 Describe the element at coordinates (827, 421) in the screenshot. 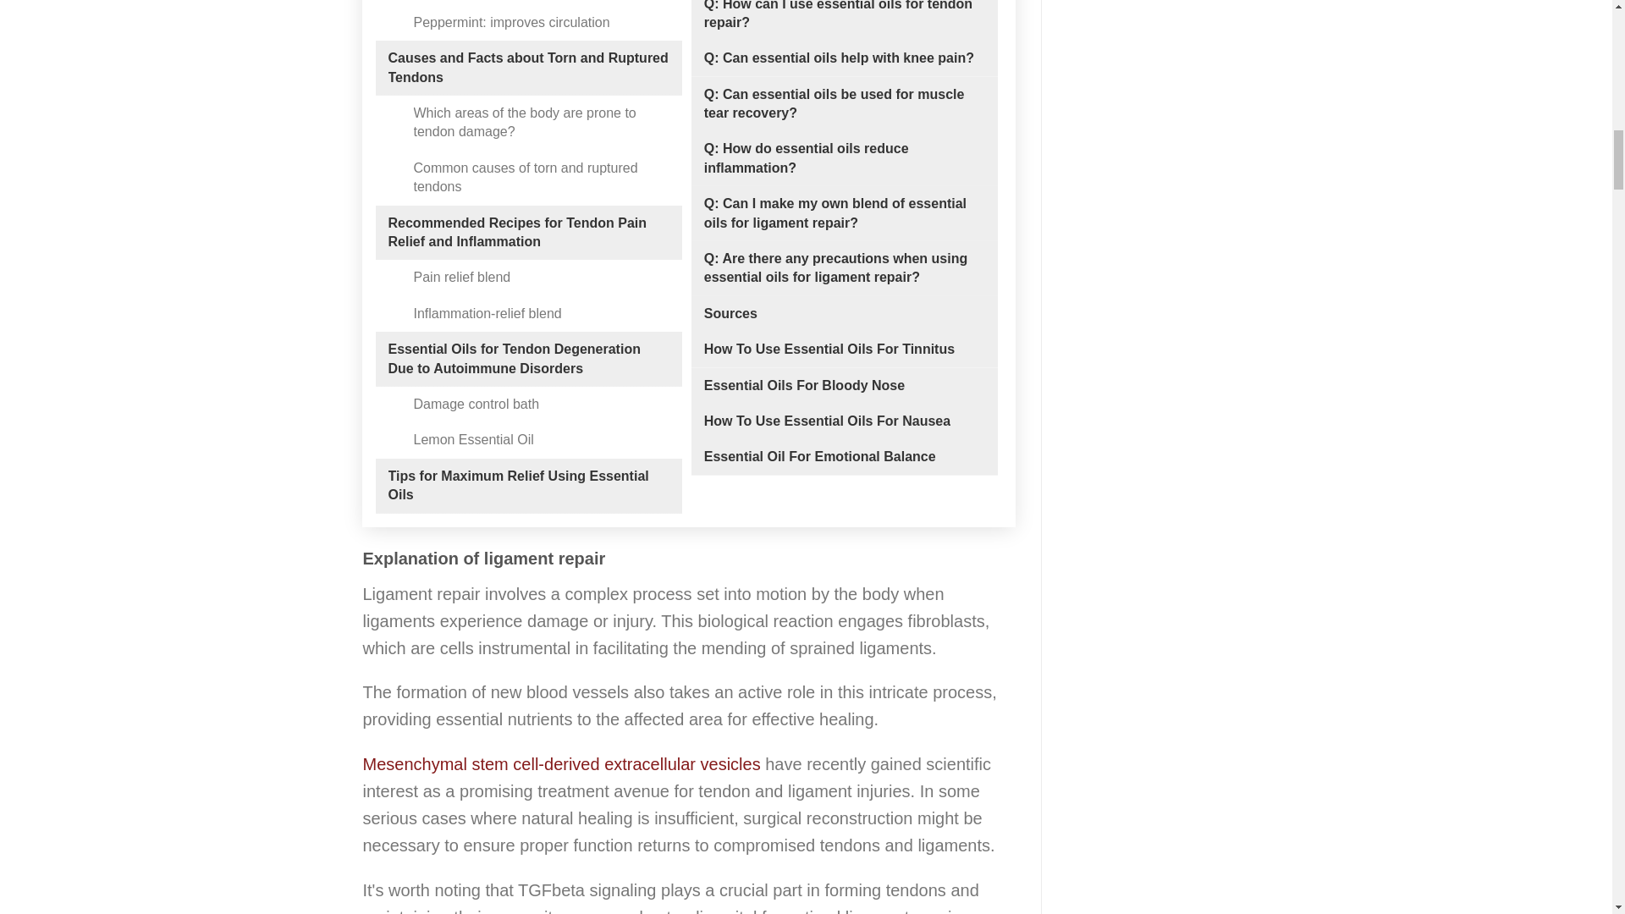

I see `How To Use Essential Oils For Nausea` at that location.